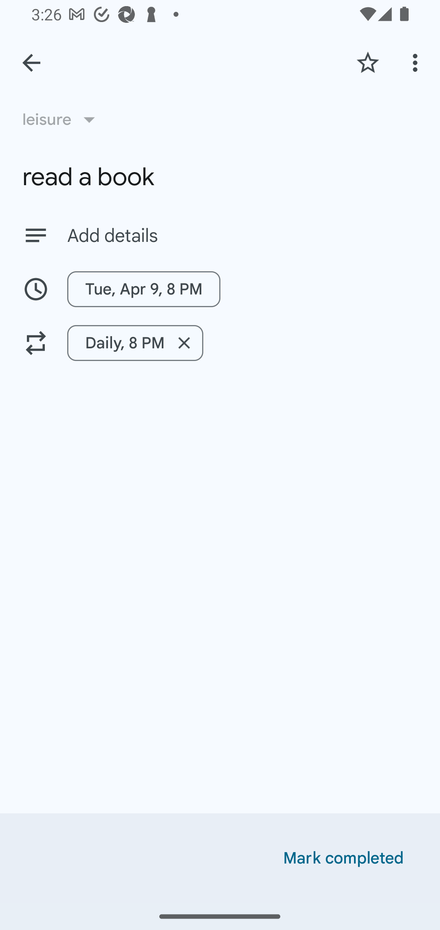 This screenshot has height=930, width=440. Describe the element at coordinates (367, 62) in the screenshot. I see `Add star` at that location.